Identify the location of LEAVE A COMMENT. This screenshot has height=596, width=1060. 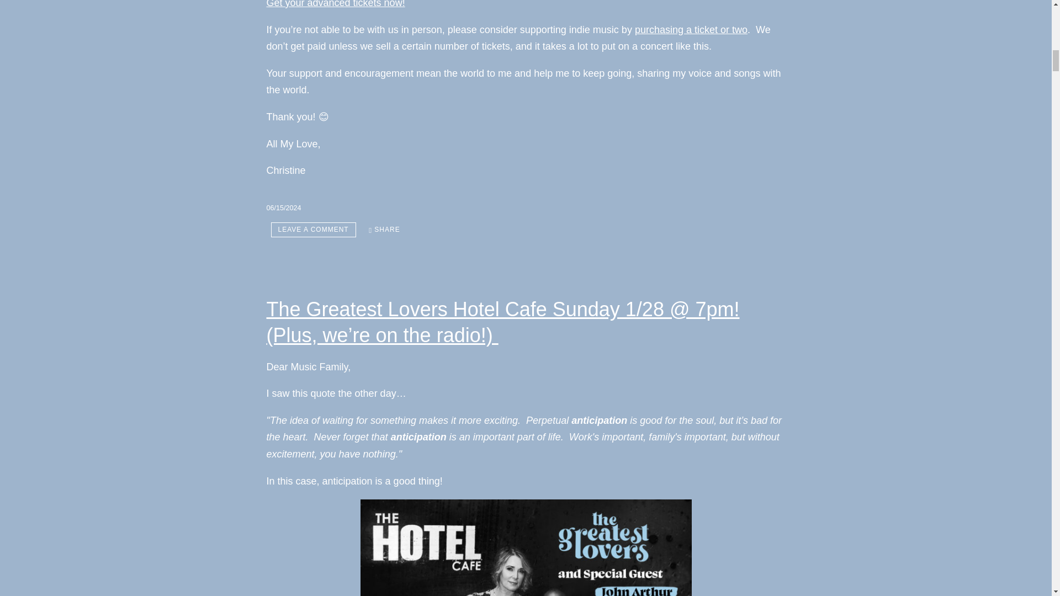
(312, 230).